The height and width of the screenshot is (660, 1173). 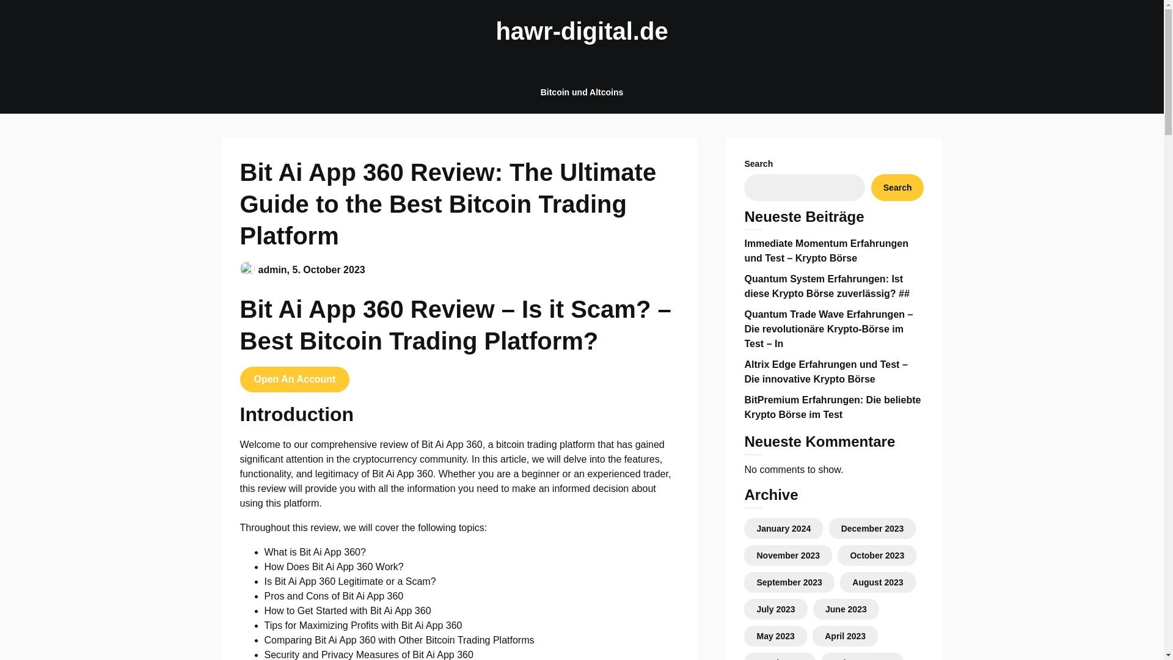 What do you see at coordinates (329, 269) in the screenshot?
I see `5. October 2023` at bounding box center [329, 269].